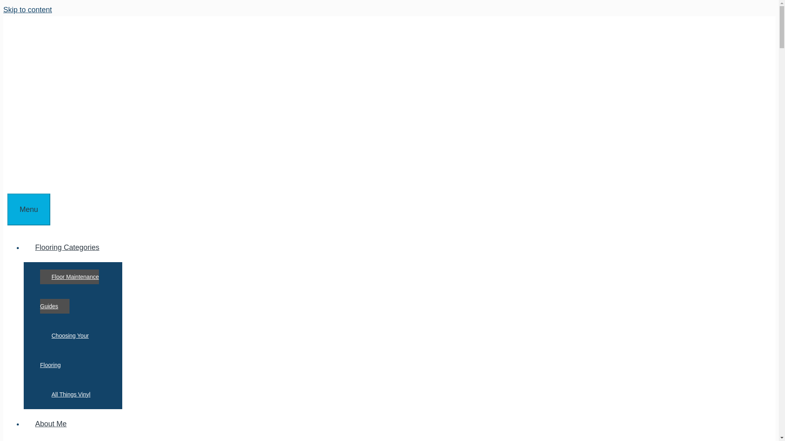  Describe the element at coordinates (71, 394) in the screenshot. I see `All Things Vinyl` at that location.